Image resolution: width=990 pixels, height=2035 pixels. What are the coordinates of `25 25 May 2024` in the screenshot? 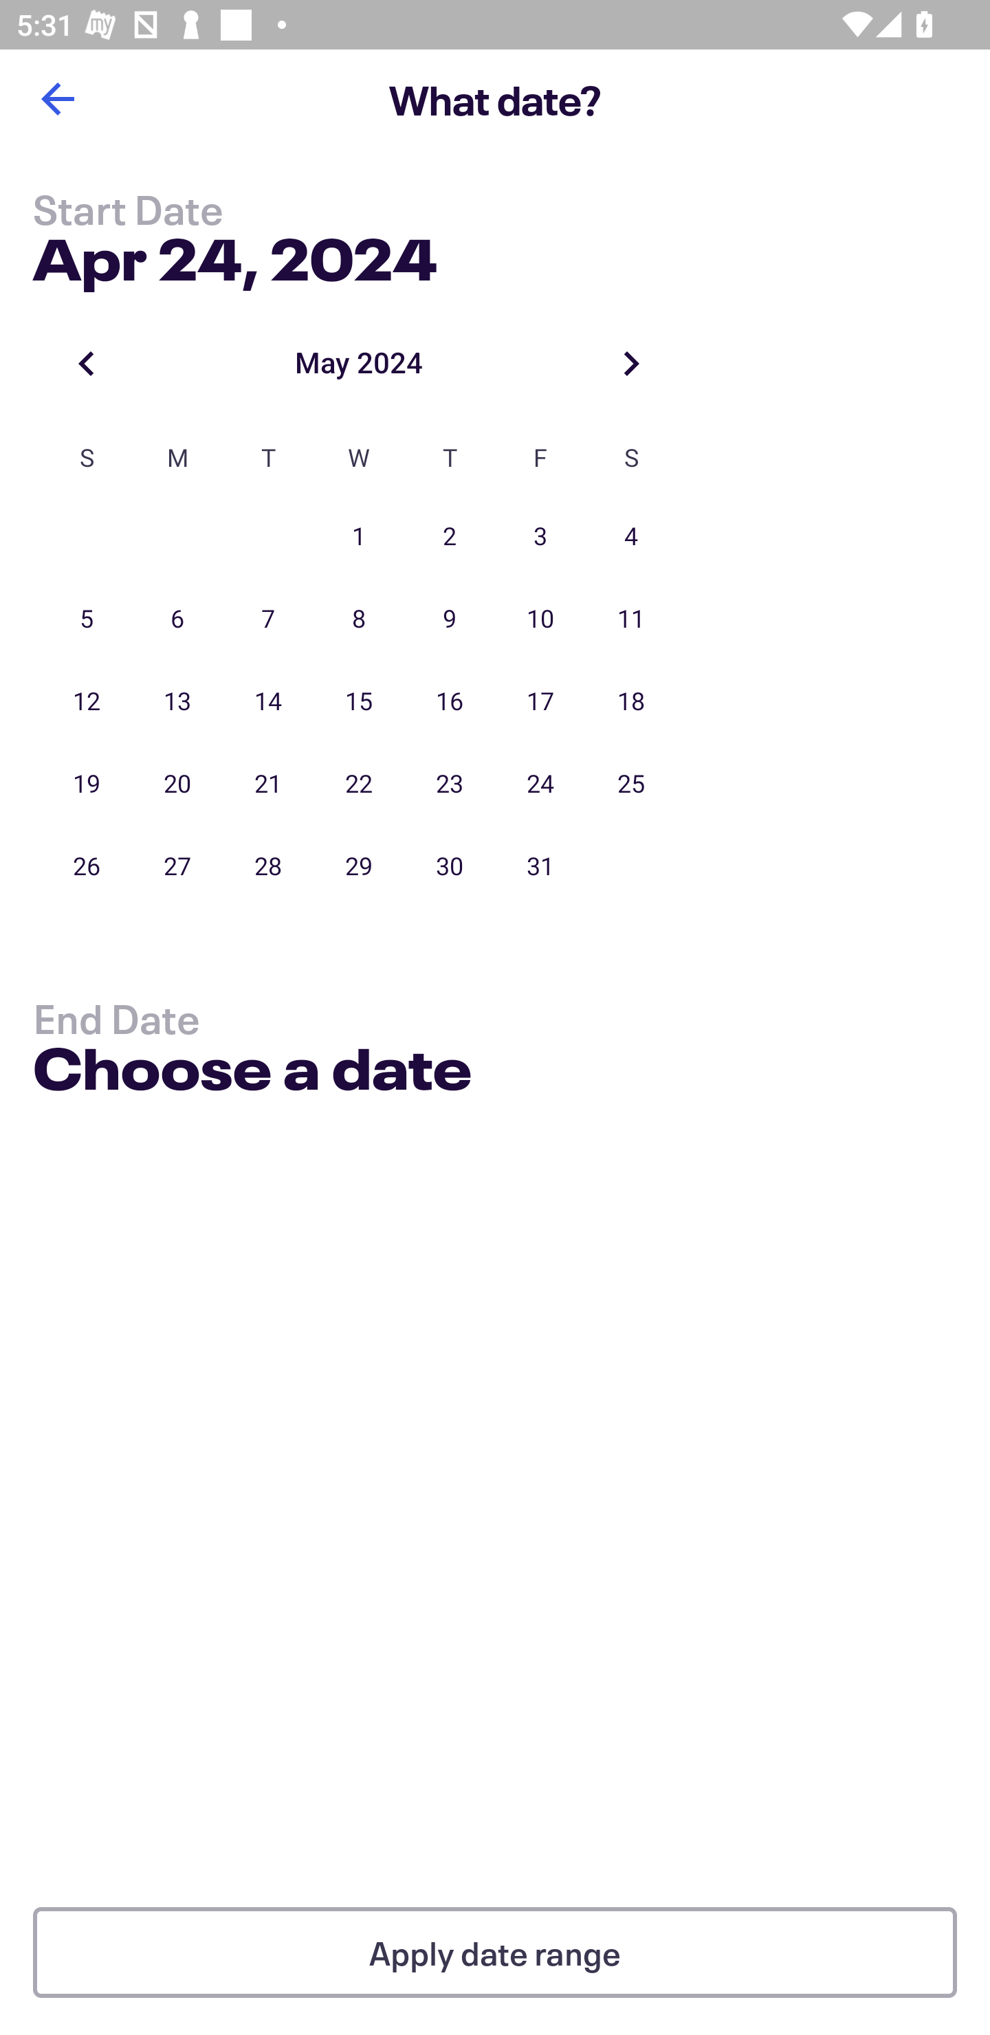 It's located at (631, 784).